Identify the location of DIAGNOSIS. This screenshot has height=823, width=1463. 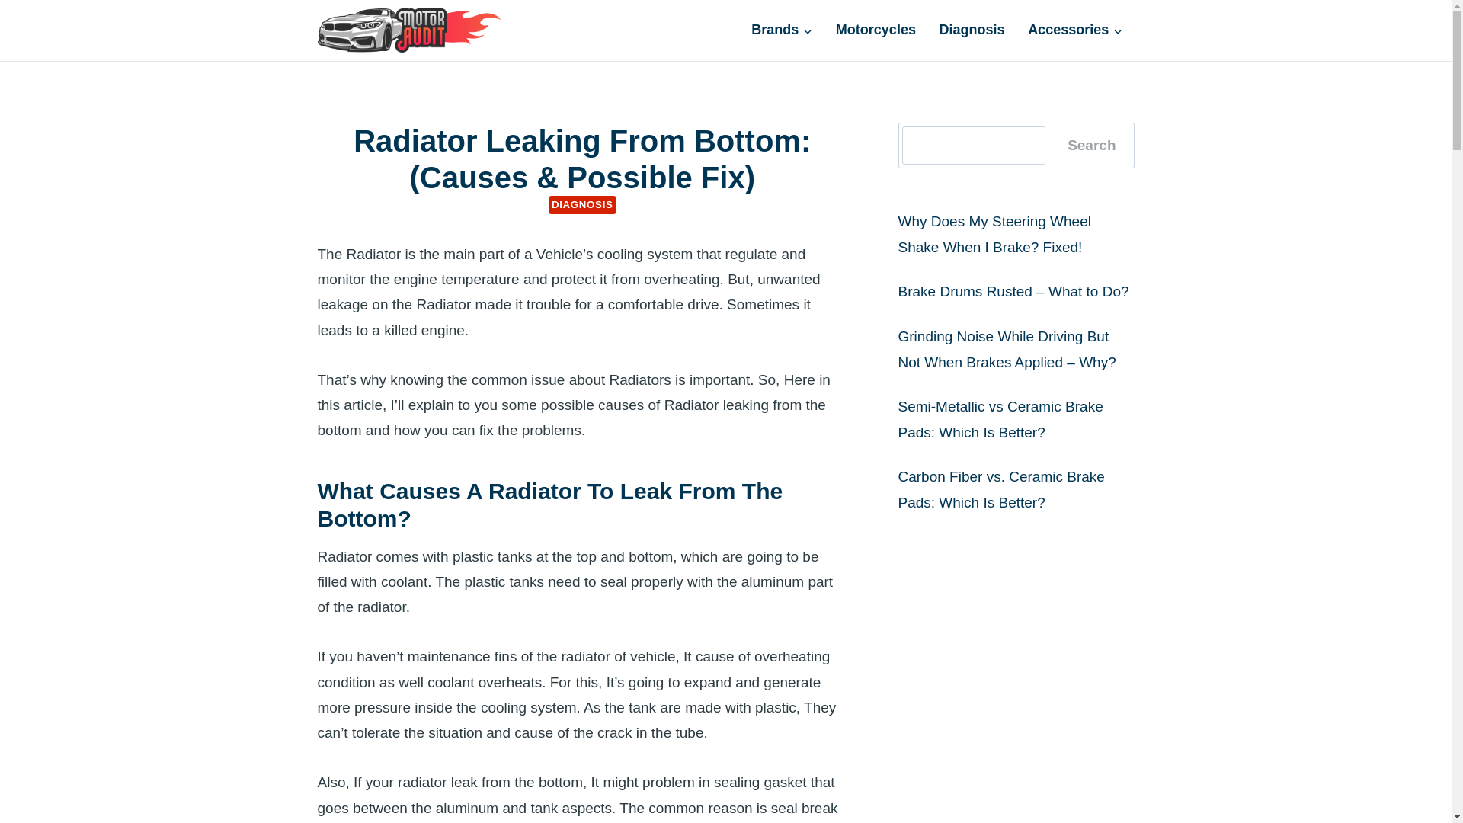
(582, 204).